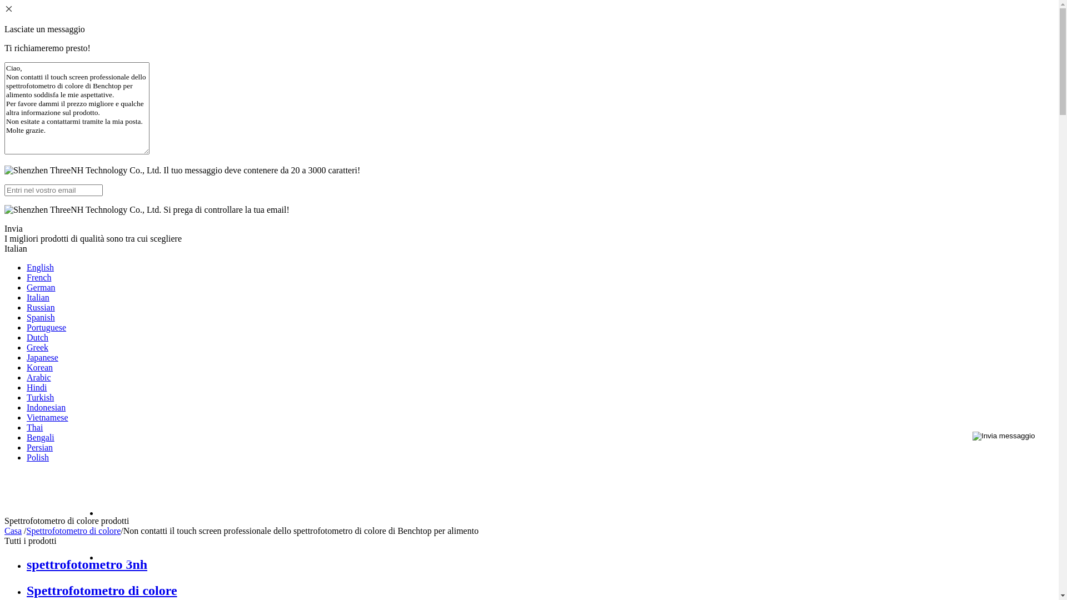 The image size is (1067, 600). What do you see at coordinates (41, 78) in the screenshot?
I see `Russian` at bounding box center [41, 78].